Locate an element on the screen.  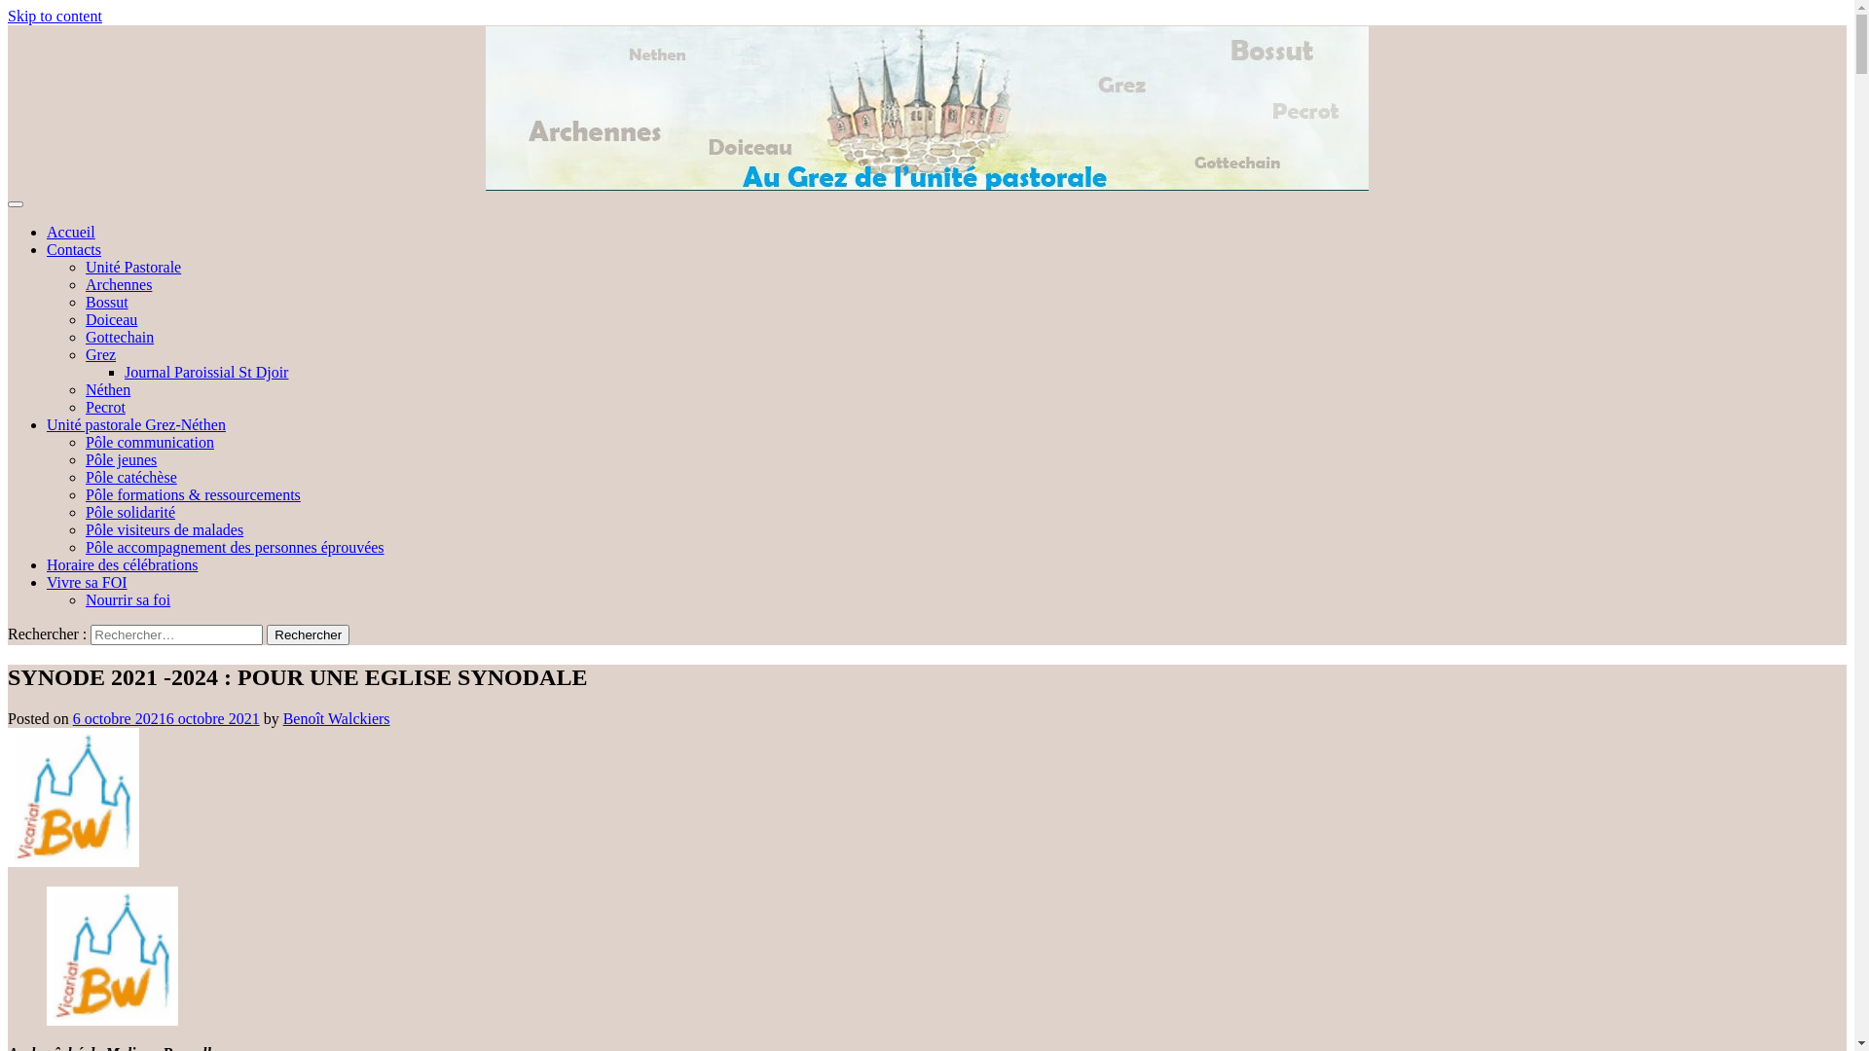
Journal Paroissial St Djoir is located at coordinates (206, 372).